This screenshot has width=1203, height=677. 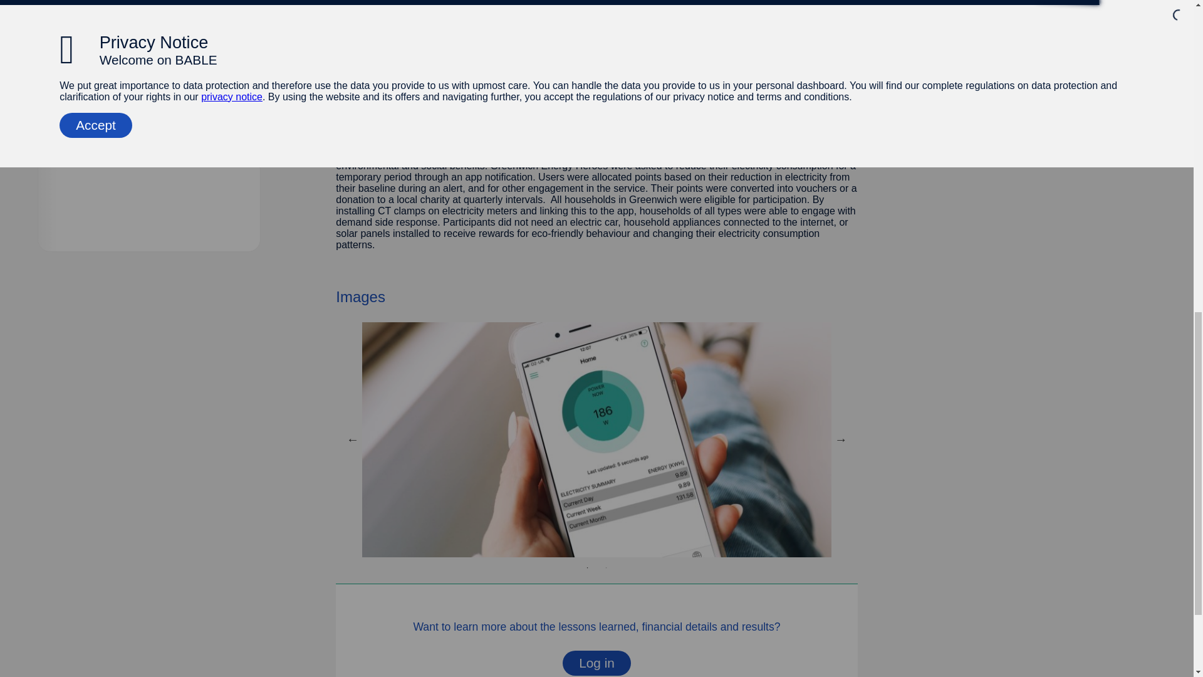 I want to click on 1, so click(x=588, y=568).